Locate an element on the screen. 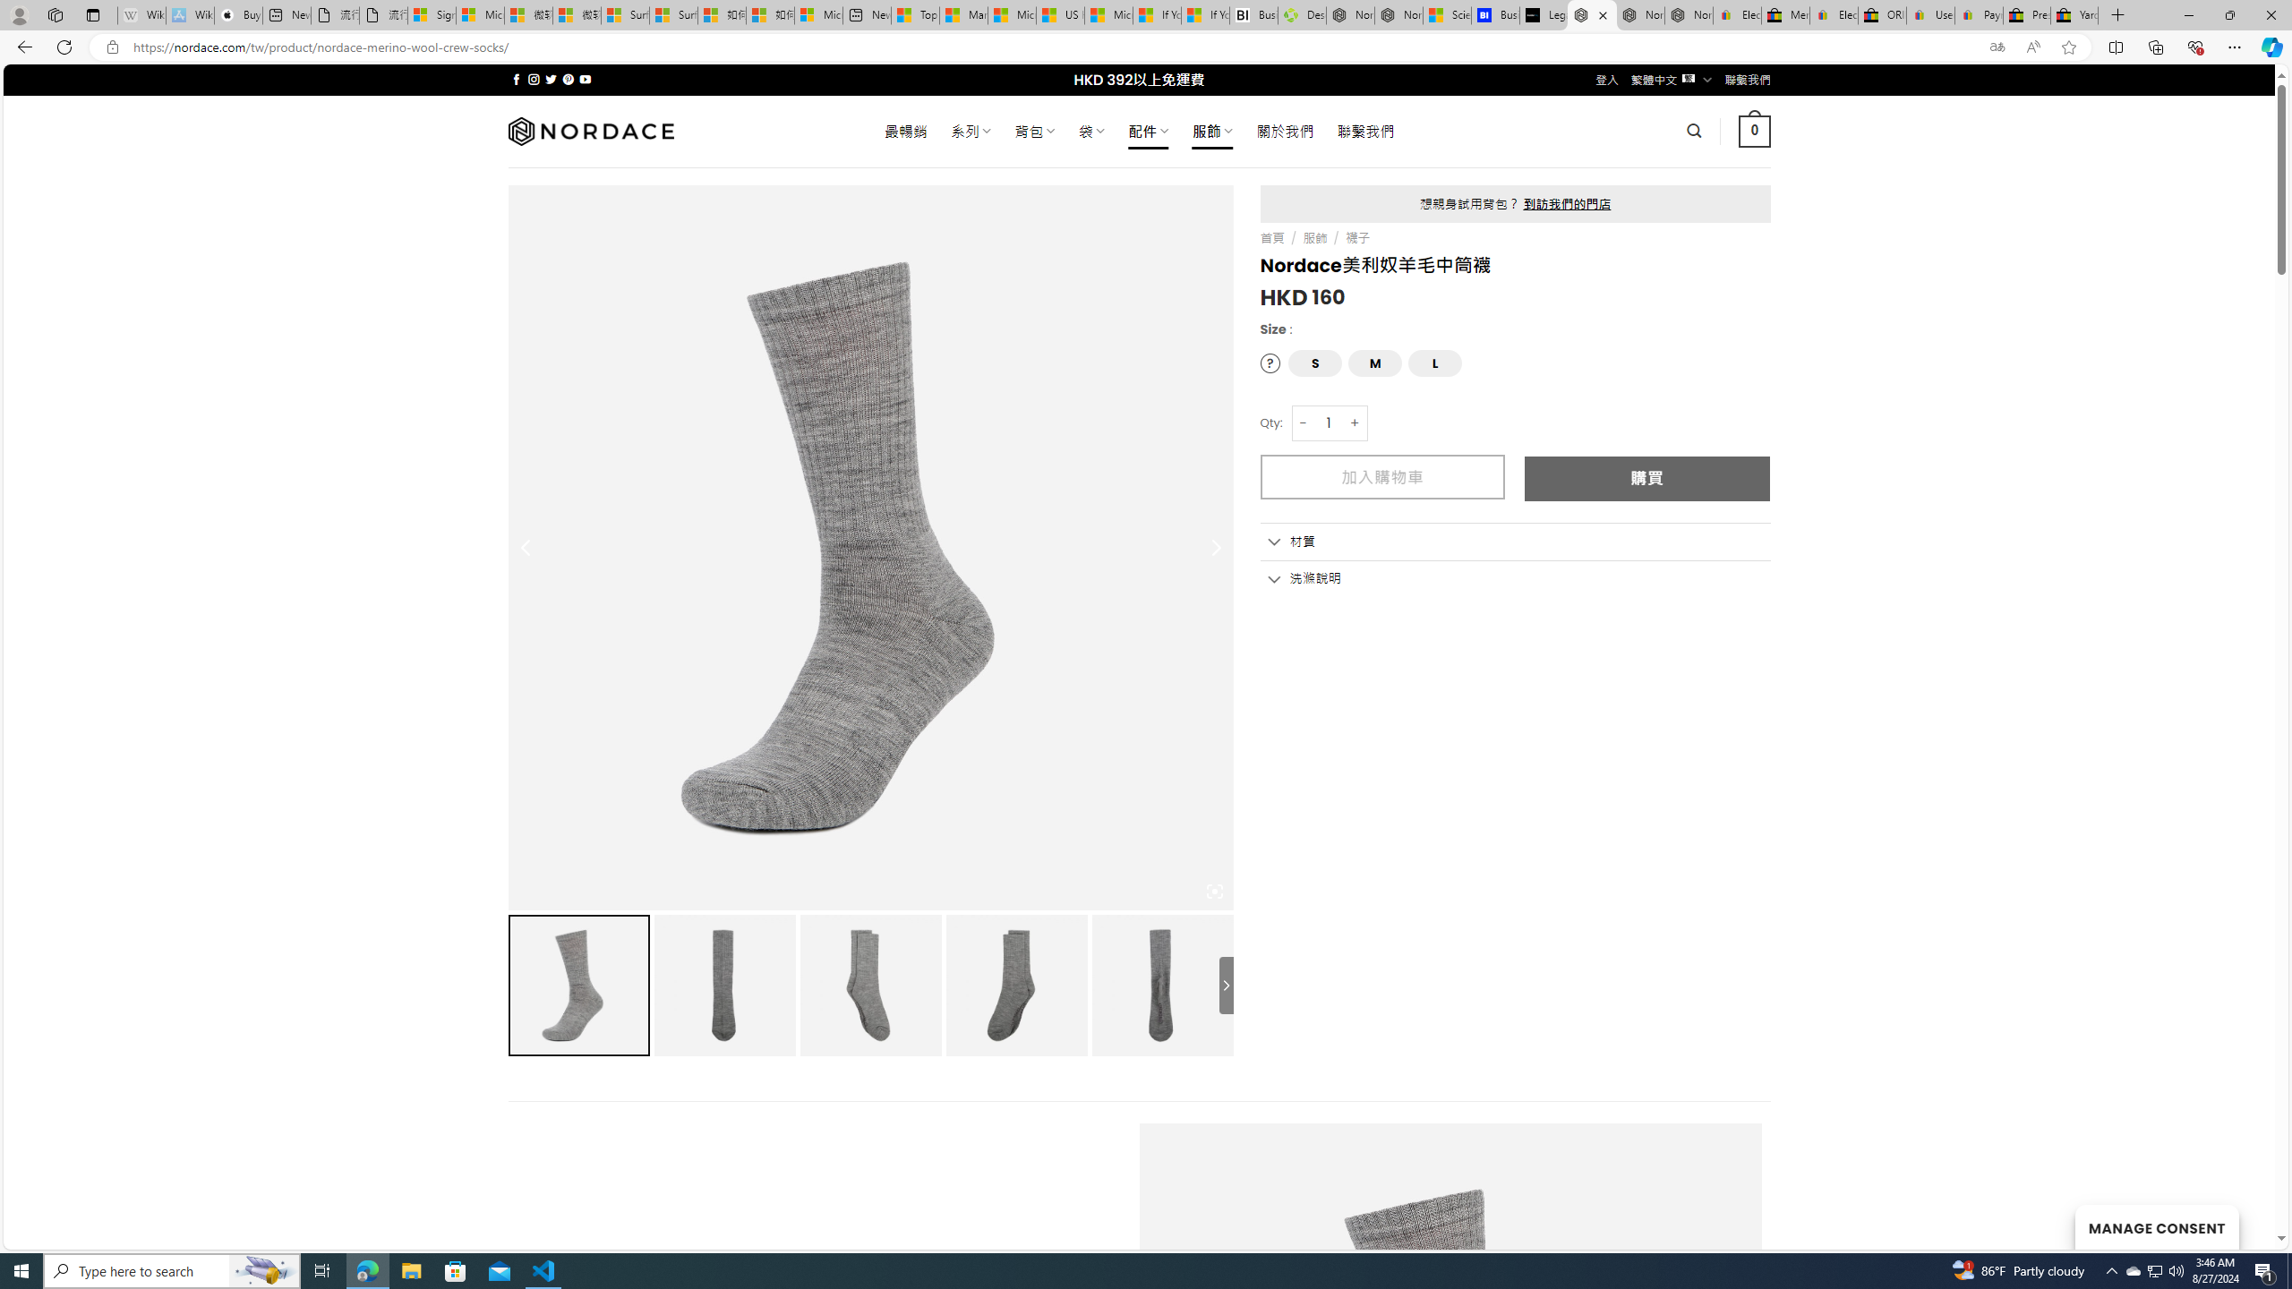 Image resolution: width=2292 pixels, height=1289 pixels. Follow on Facebook is located at coordinates (516, 79).